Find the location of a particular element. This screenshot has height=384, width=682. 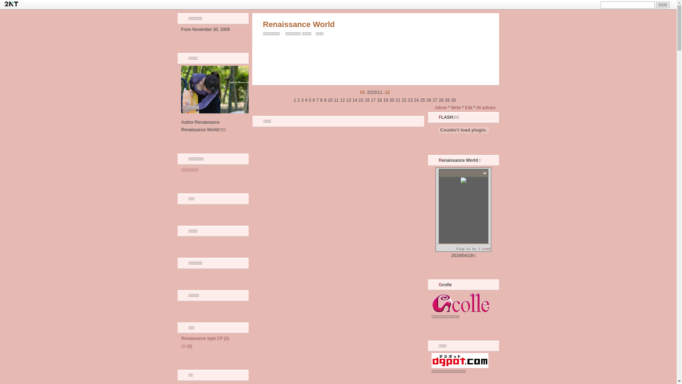

Admin is located at coordinates (441, 108).